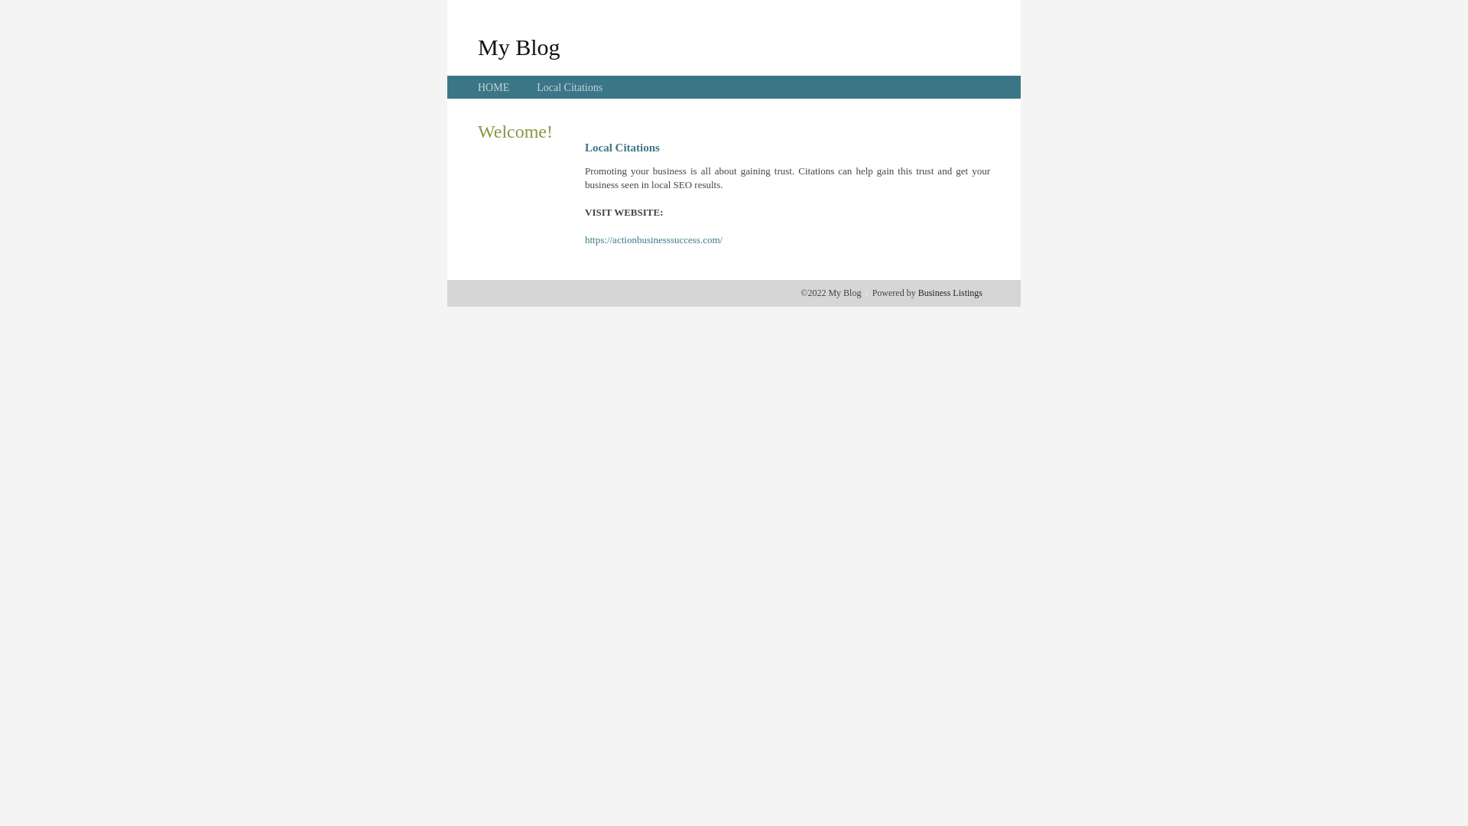 The width and height of the screenshot is (1468, 826). Describe the element at coordinates (494, 87) in the screenshot. I see `HOME` at that location.